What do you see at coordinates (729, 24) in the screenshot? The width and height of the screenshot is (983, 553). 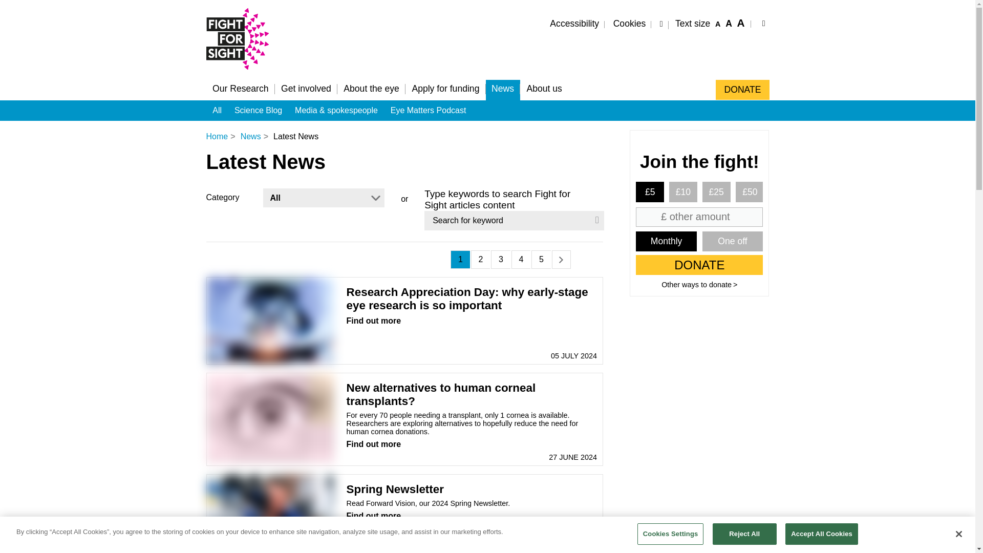 I see `Home` at bounding box center [729, 24].